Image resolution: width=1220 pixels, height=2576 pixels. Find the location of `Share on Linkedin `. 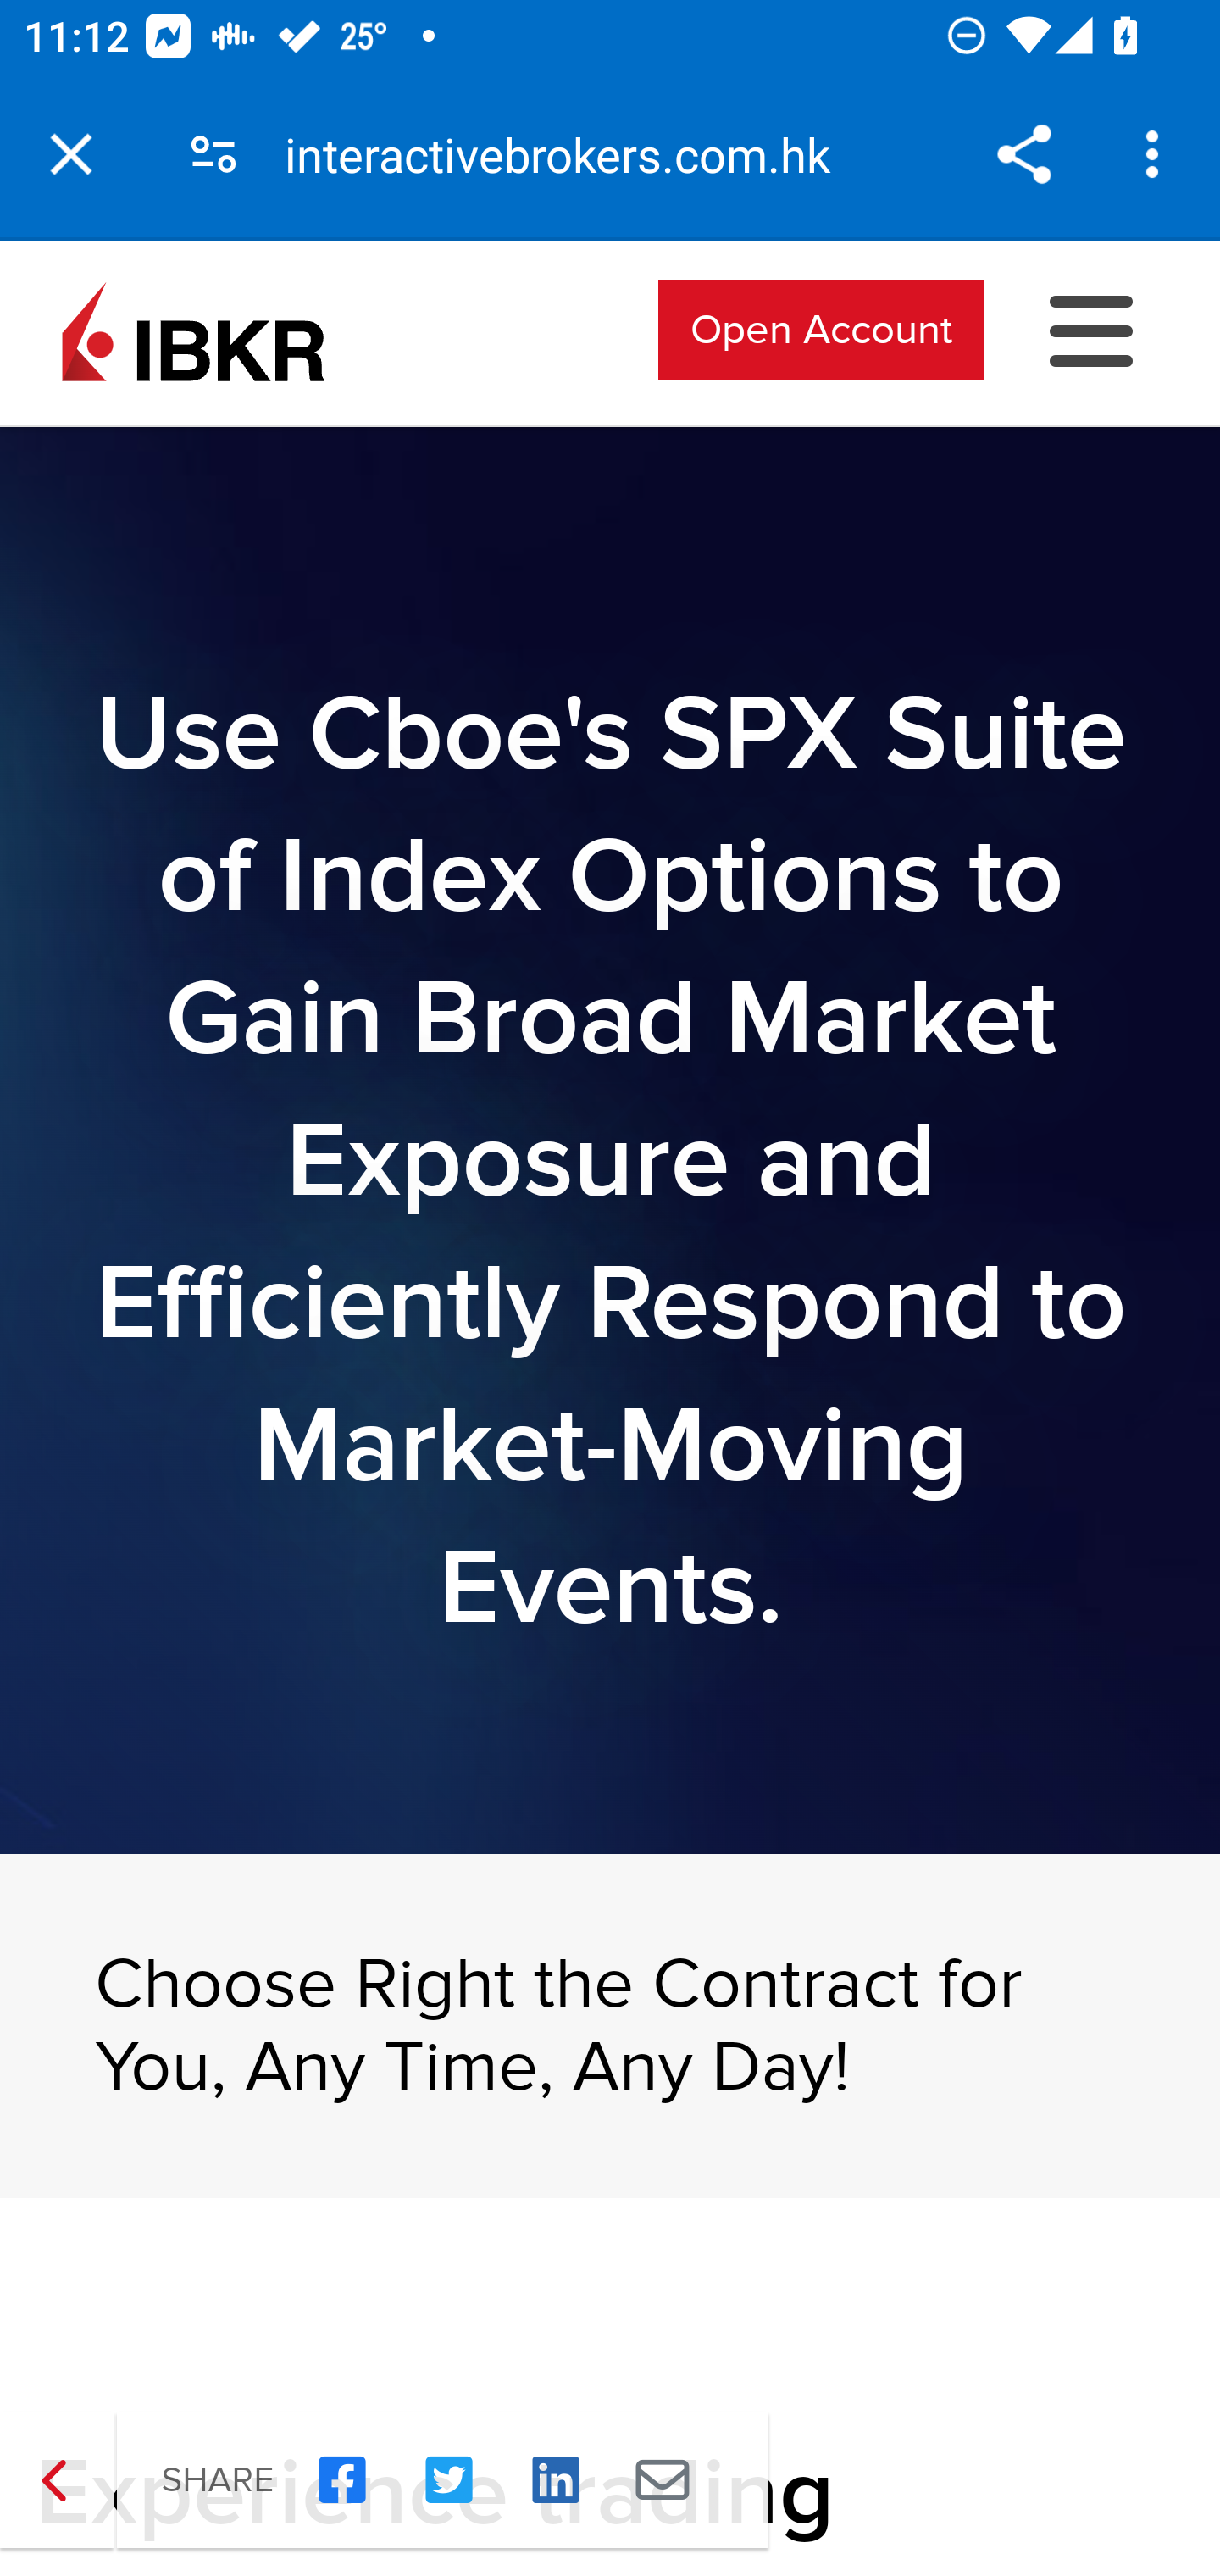

Share on Linkedin  is located at coordinates (556, 2480).